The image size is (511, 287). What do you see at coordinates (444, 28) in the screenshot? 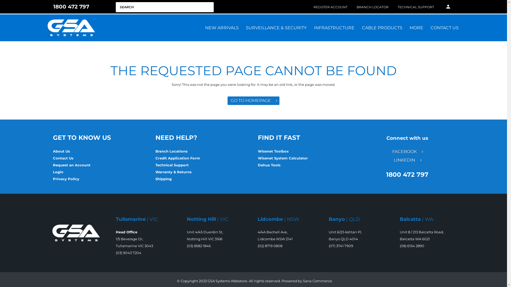
I see `CONTACT US` at bounding box center [444, 28].